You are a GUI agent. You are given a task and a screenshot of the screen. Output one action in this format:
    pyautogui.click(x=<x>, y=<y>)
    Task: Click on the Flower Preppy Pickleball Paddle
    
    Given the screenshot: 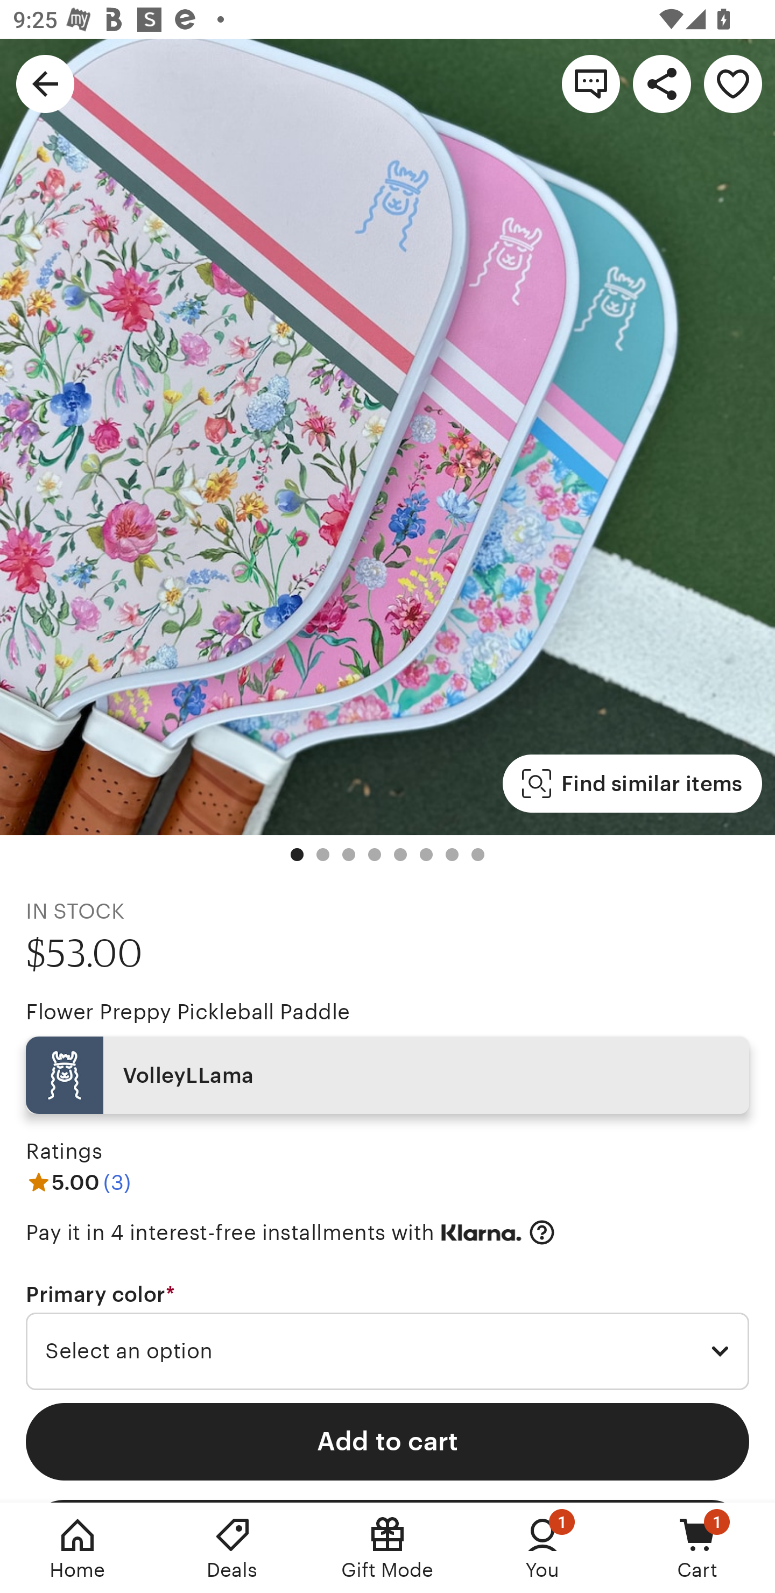 What is the action you would take?
    pyautogui.click(x=187, y=1012)
    